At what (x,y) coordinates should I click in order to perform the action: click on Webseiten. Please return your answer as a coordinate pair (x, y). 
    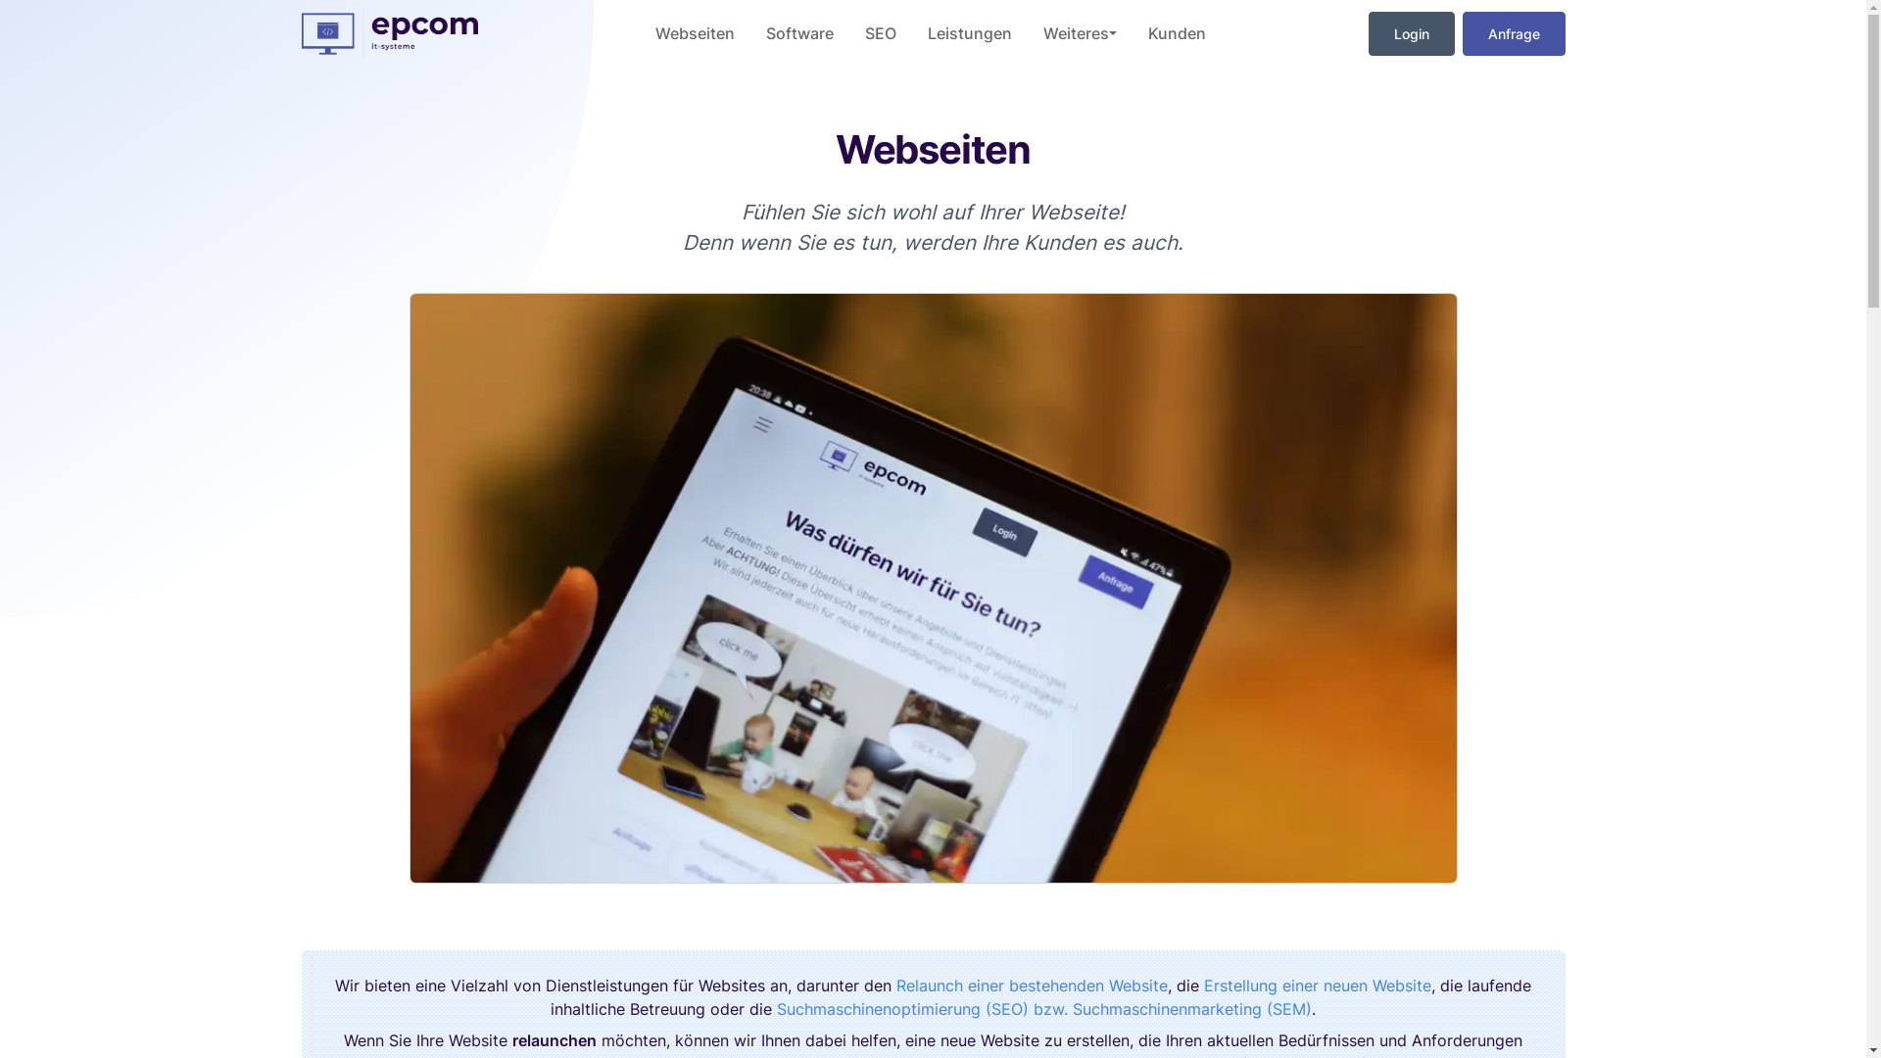
    Looking at the image, I should click on (696, 33).